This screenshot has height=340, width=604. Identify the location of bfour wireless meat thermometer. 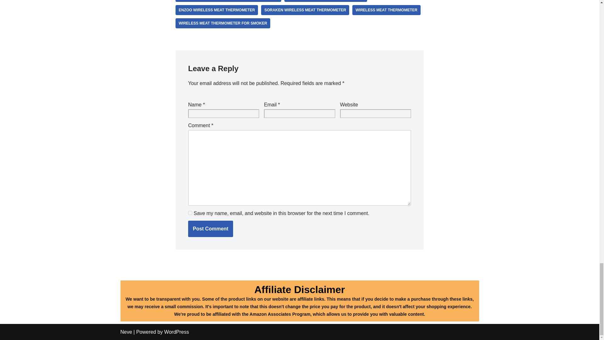
(325, 1).